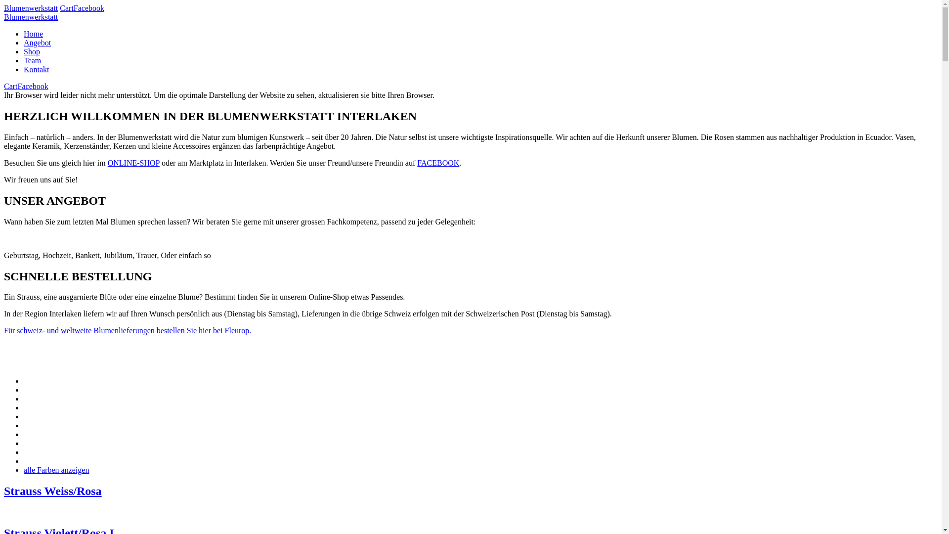  What do you see at coordinates (31, 8) in the screenshot?
I see `Blumenwerkstatt` at bounding box center [31, 8].